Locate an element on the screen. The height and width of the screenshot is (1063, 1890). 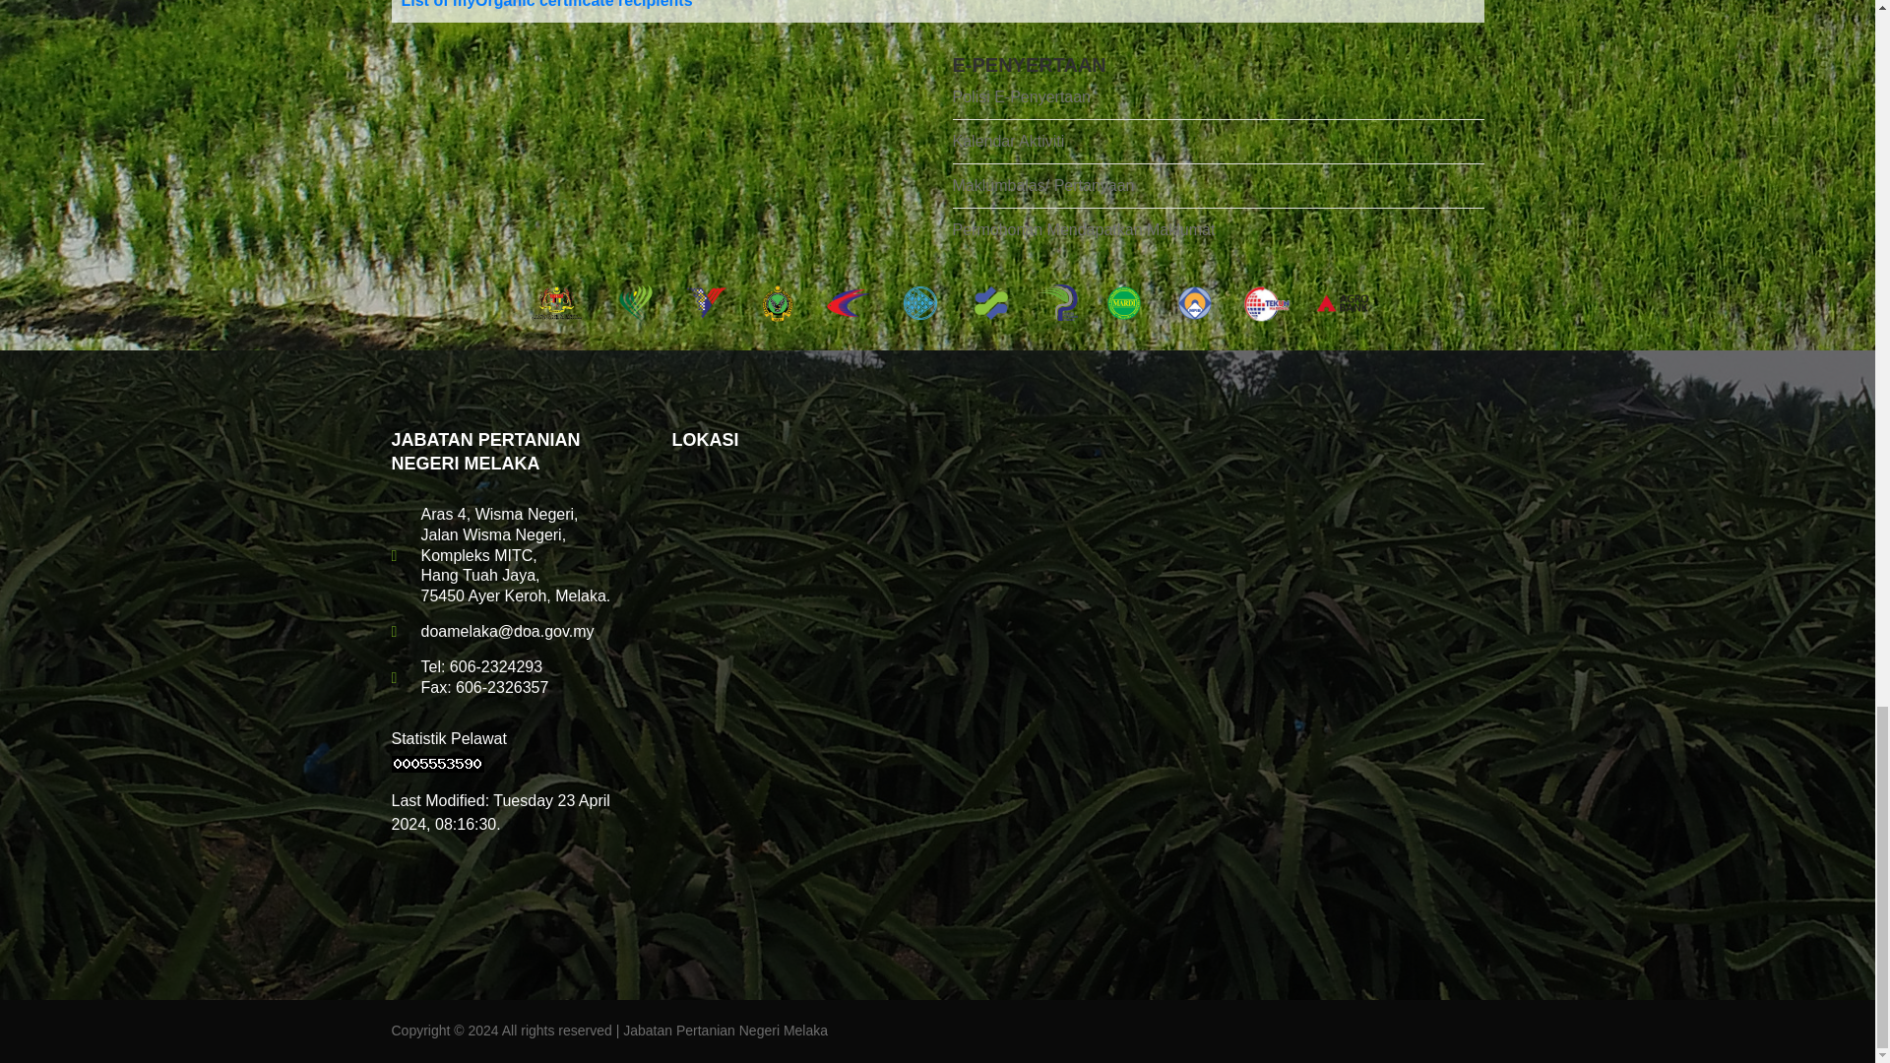
Polisi E-Penyertaan is located at coordinates (1218, 102).